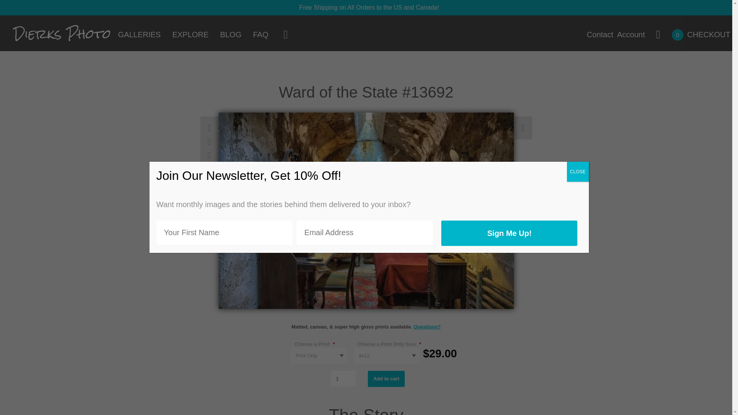  What do you see at coordinates (261, 35) in the screenshot?
I see `FAQ` at bounding box center [261, 35].